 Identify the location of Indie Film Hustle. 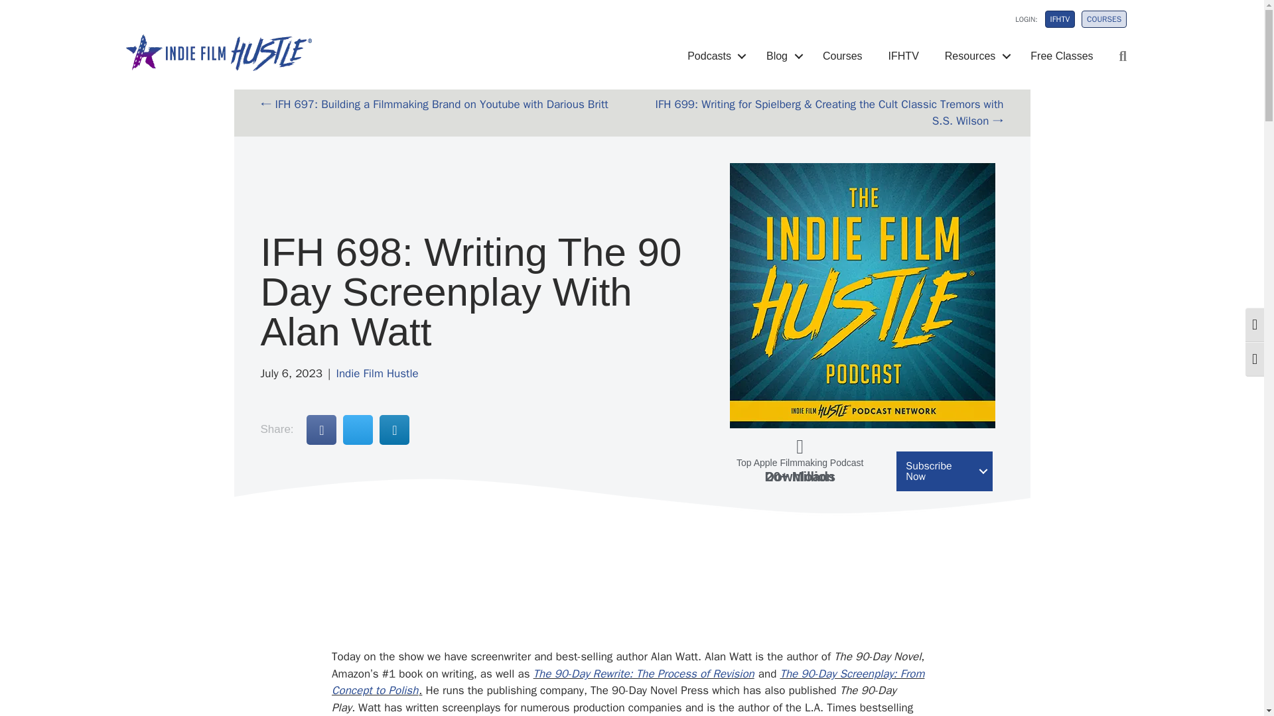
(220, 50).